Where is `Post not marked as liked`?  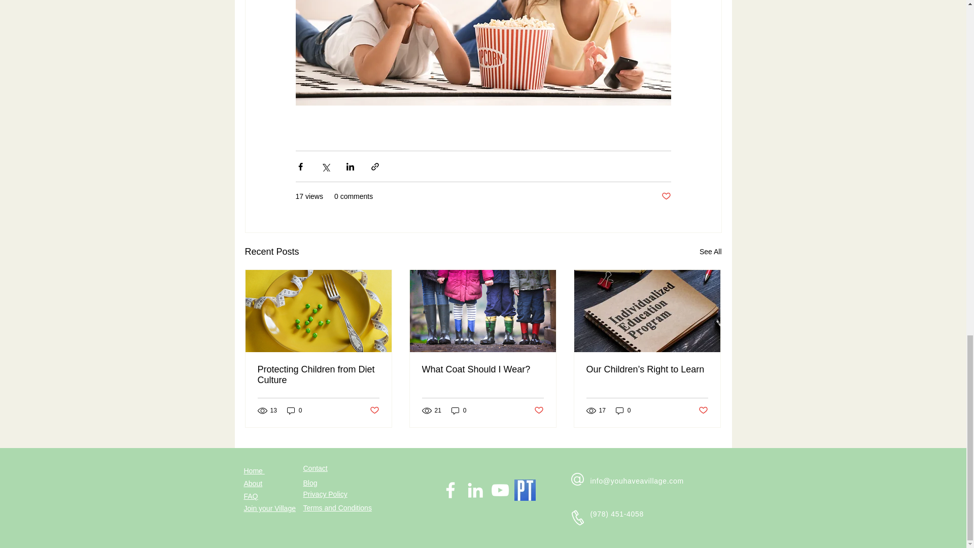 Post not marked as liked is located at coordinates (373, 410).